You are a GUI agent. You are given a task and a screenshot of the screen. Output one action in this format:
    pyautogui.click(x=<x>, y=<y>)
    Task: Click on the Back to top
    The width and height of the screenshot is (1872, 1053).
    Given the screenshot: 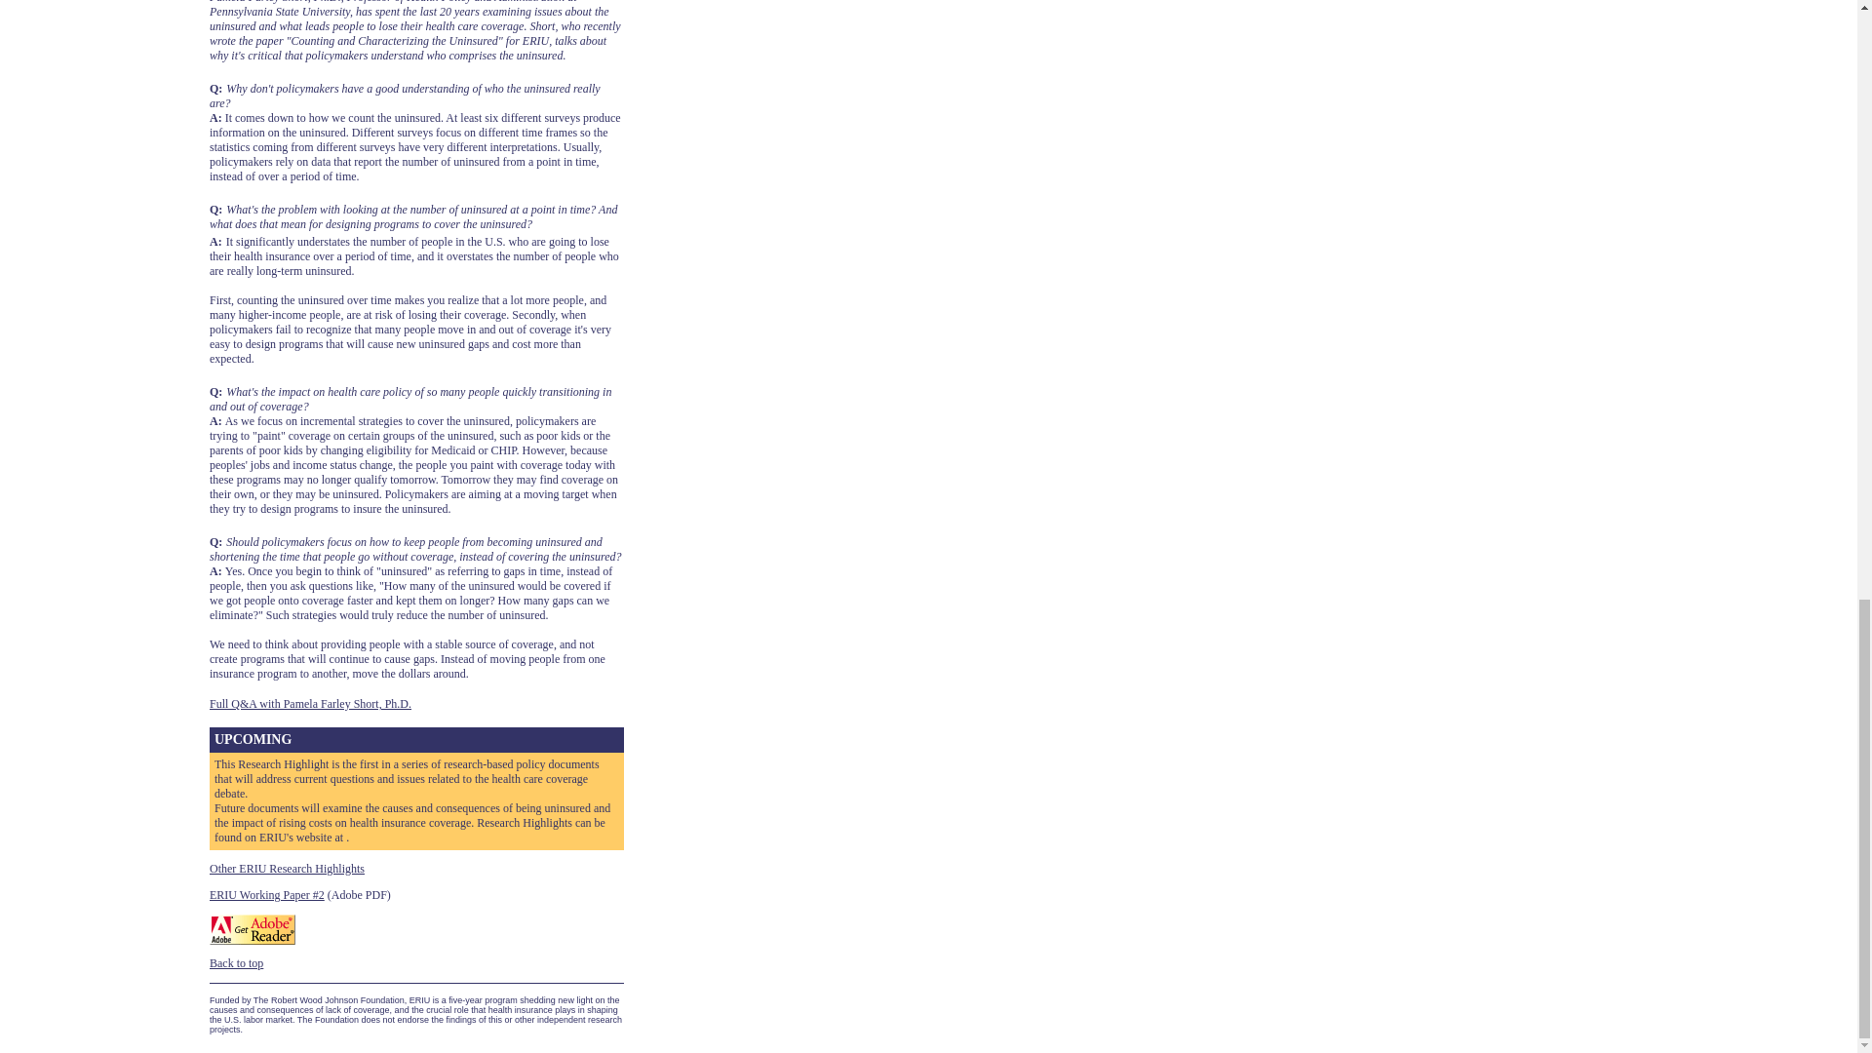 What is the action you would take?
    pyautogui.click(x=236, y=962)
    